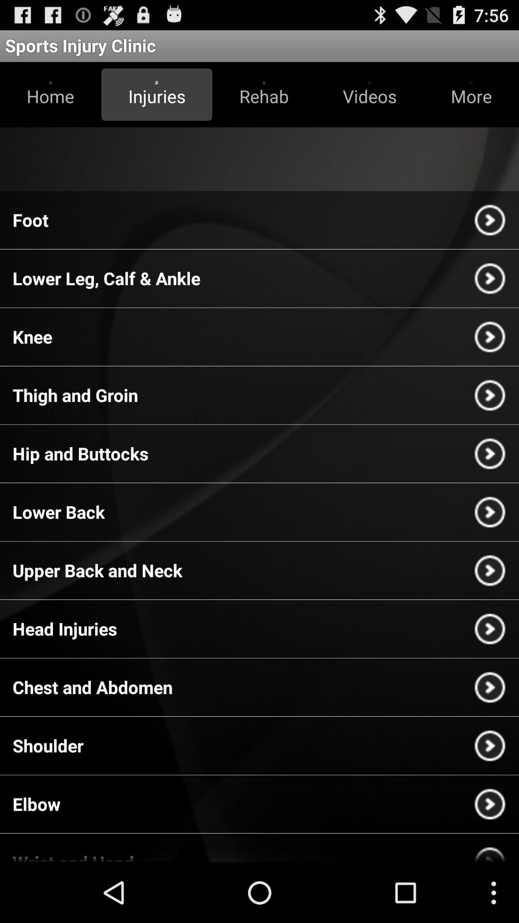 This screenshot has width=519, height=923. What do you see at coordinates (490, 395) in the screenshot?
I see `turn on item next to thigh and groin` at bounding box center [490, 395].